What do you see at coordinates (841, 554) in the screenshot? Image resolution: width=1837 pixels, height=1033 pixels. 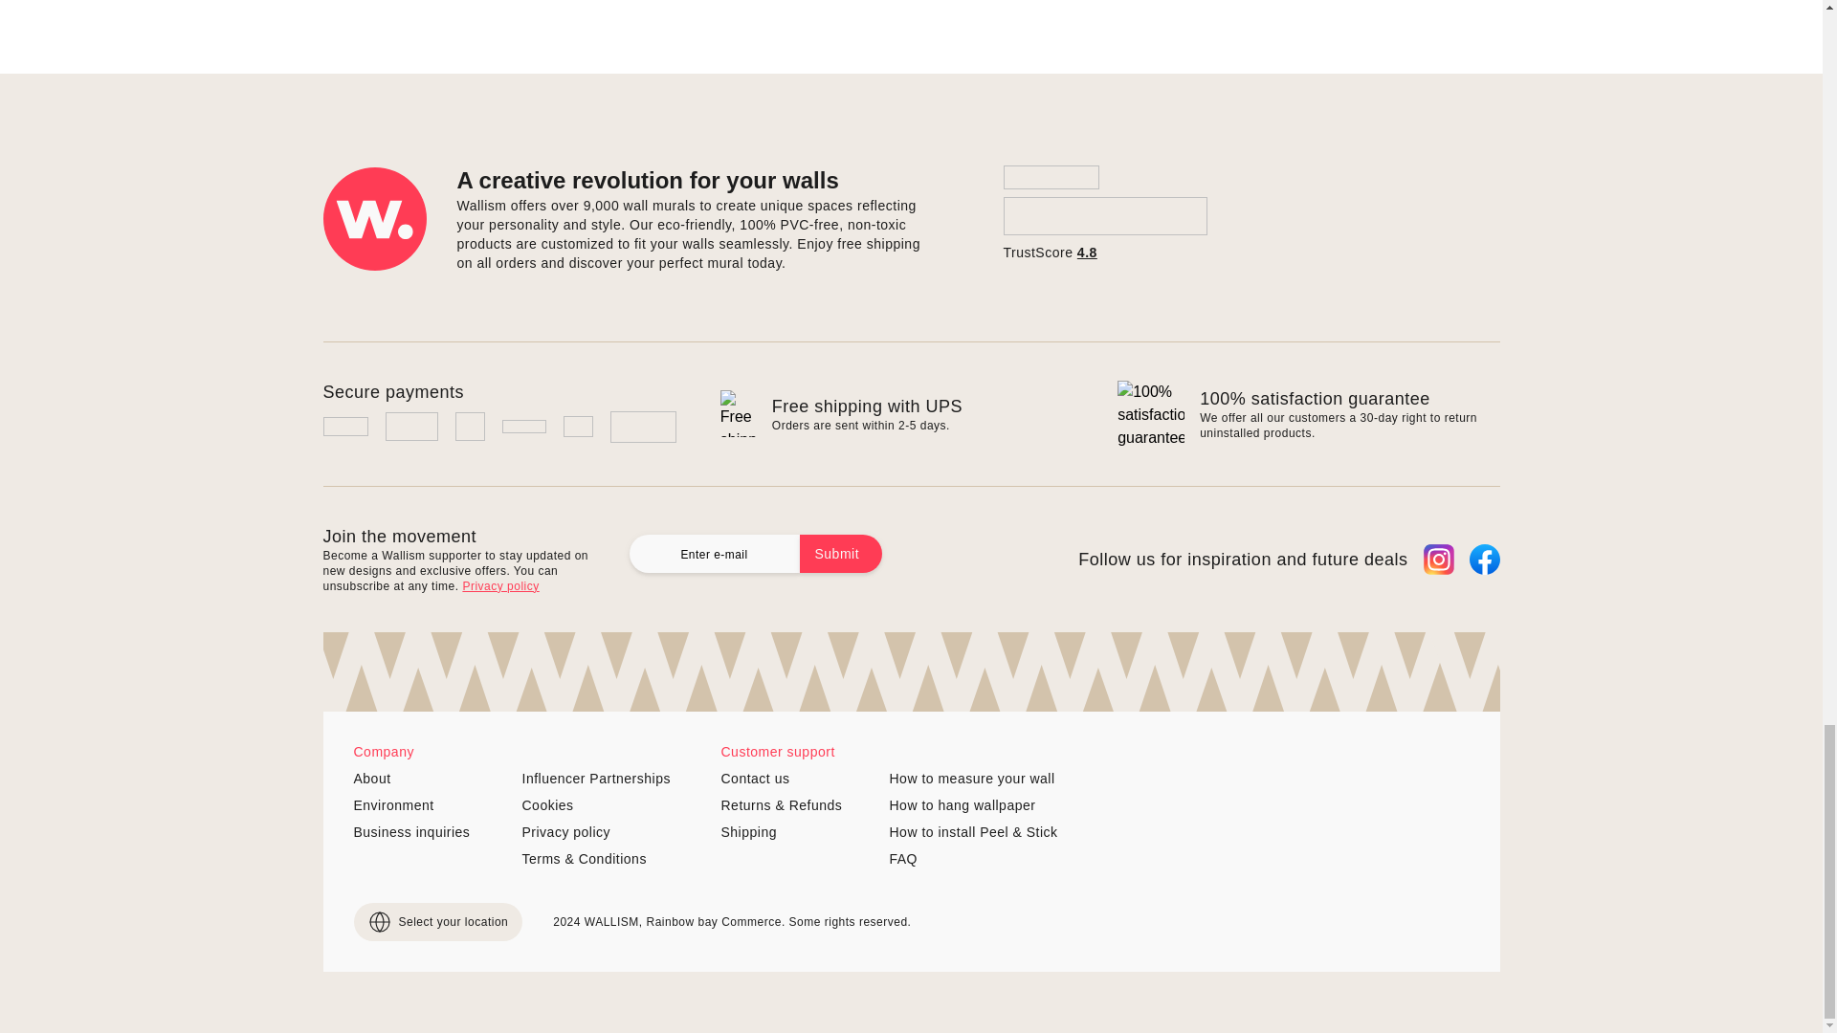 I see `Submit` at bounding box center [841, 554].